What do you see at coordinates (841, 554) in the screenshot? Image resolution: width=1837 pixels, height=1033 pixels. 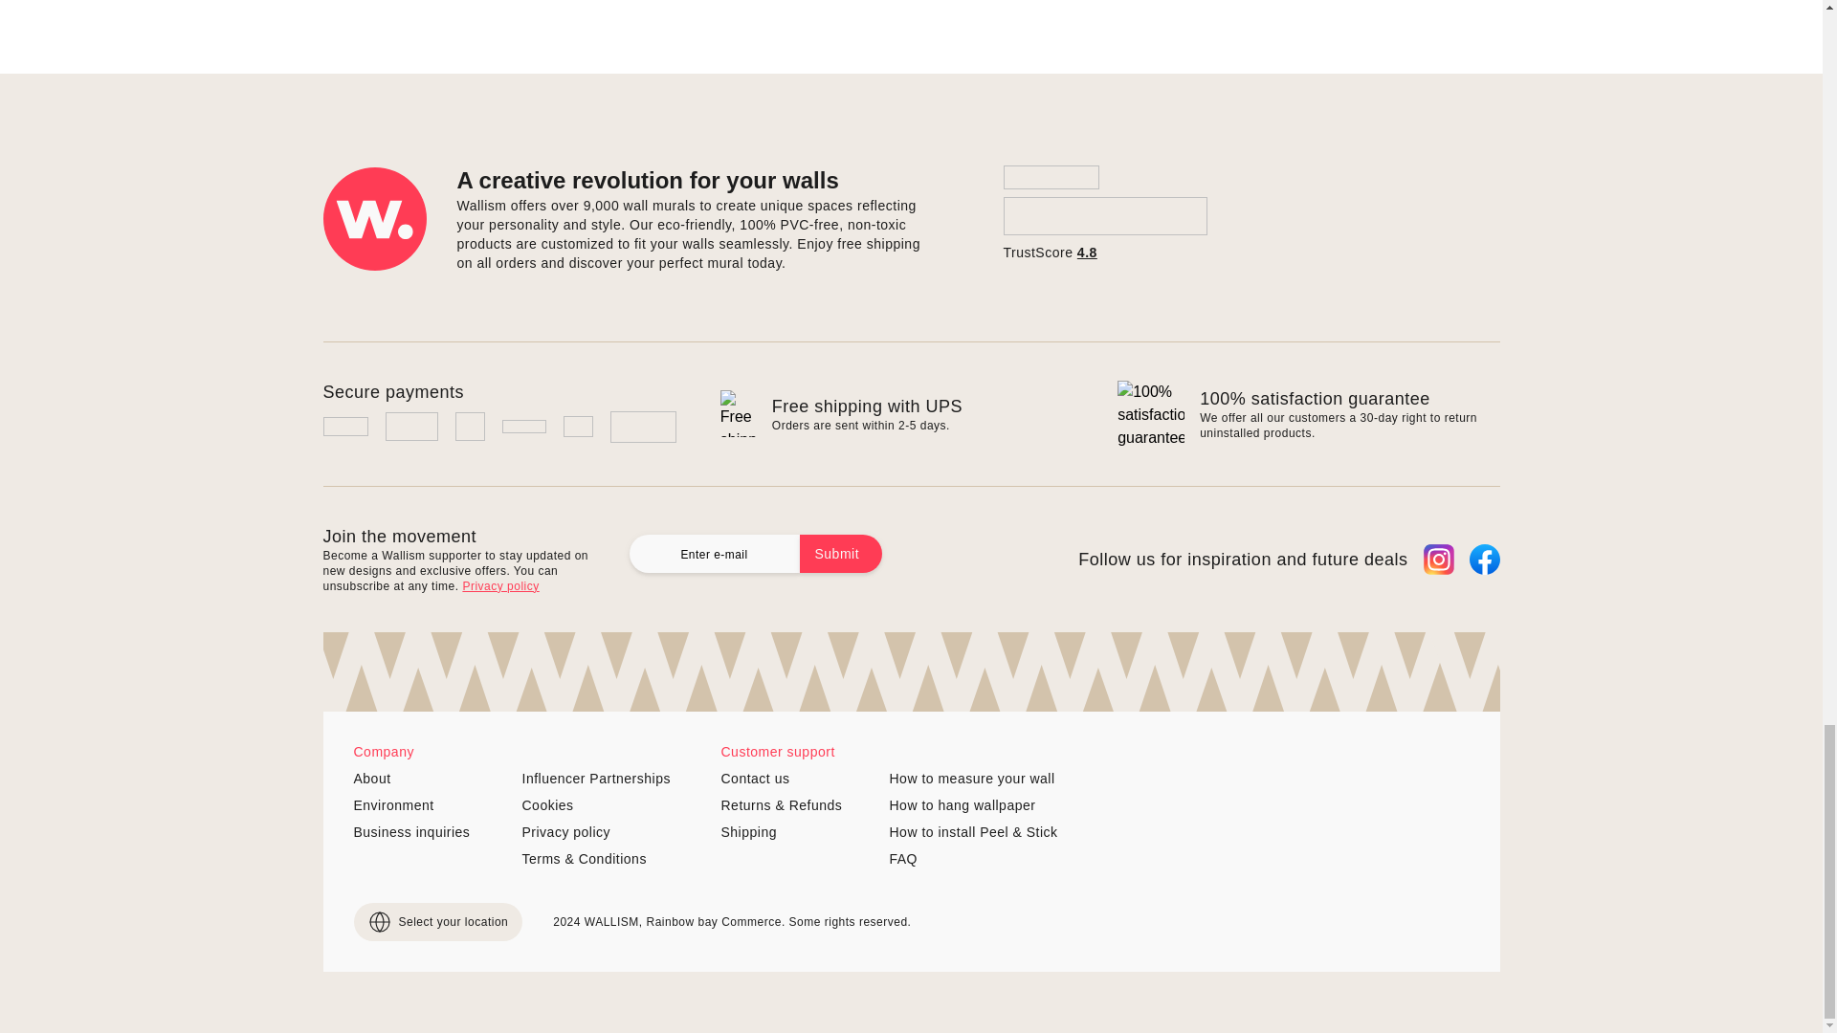 I see `Submit` at bounding box center [841, 554].